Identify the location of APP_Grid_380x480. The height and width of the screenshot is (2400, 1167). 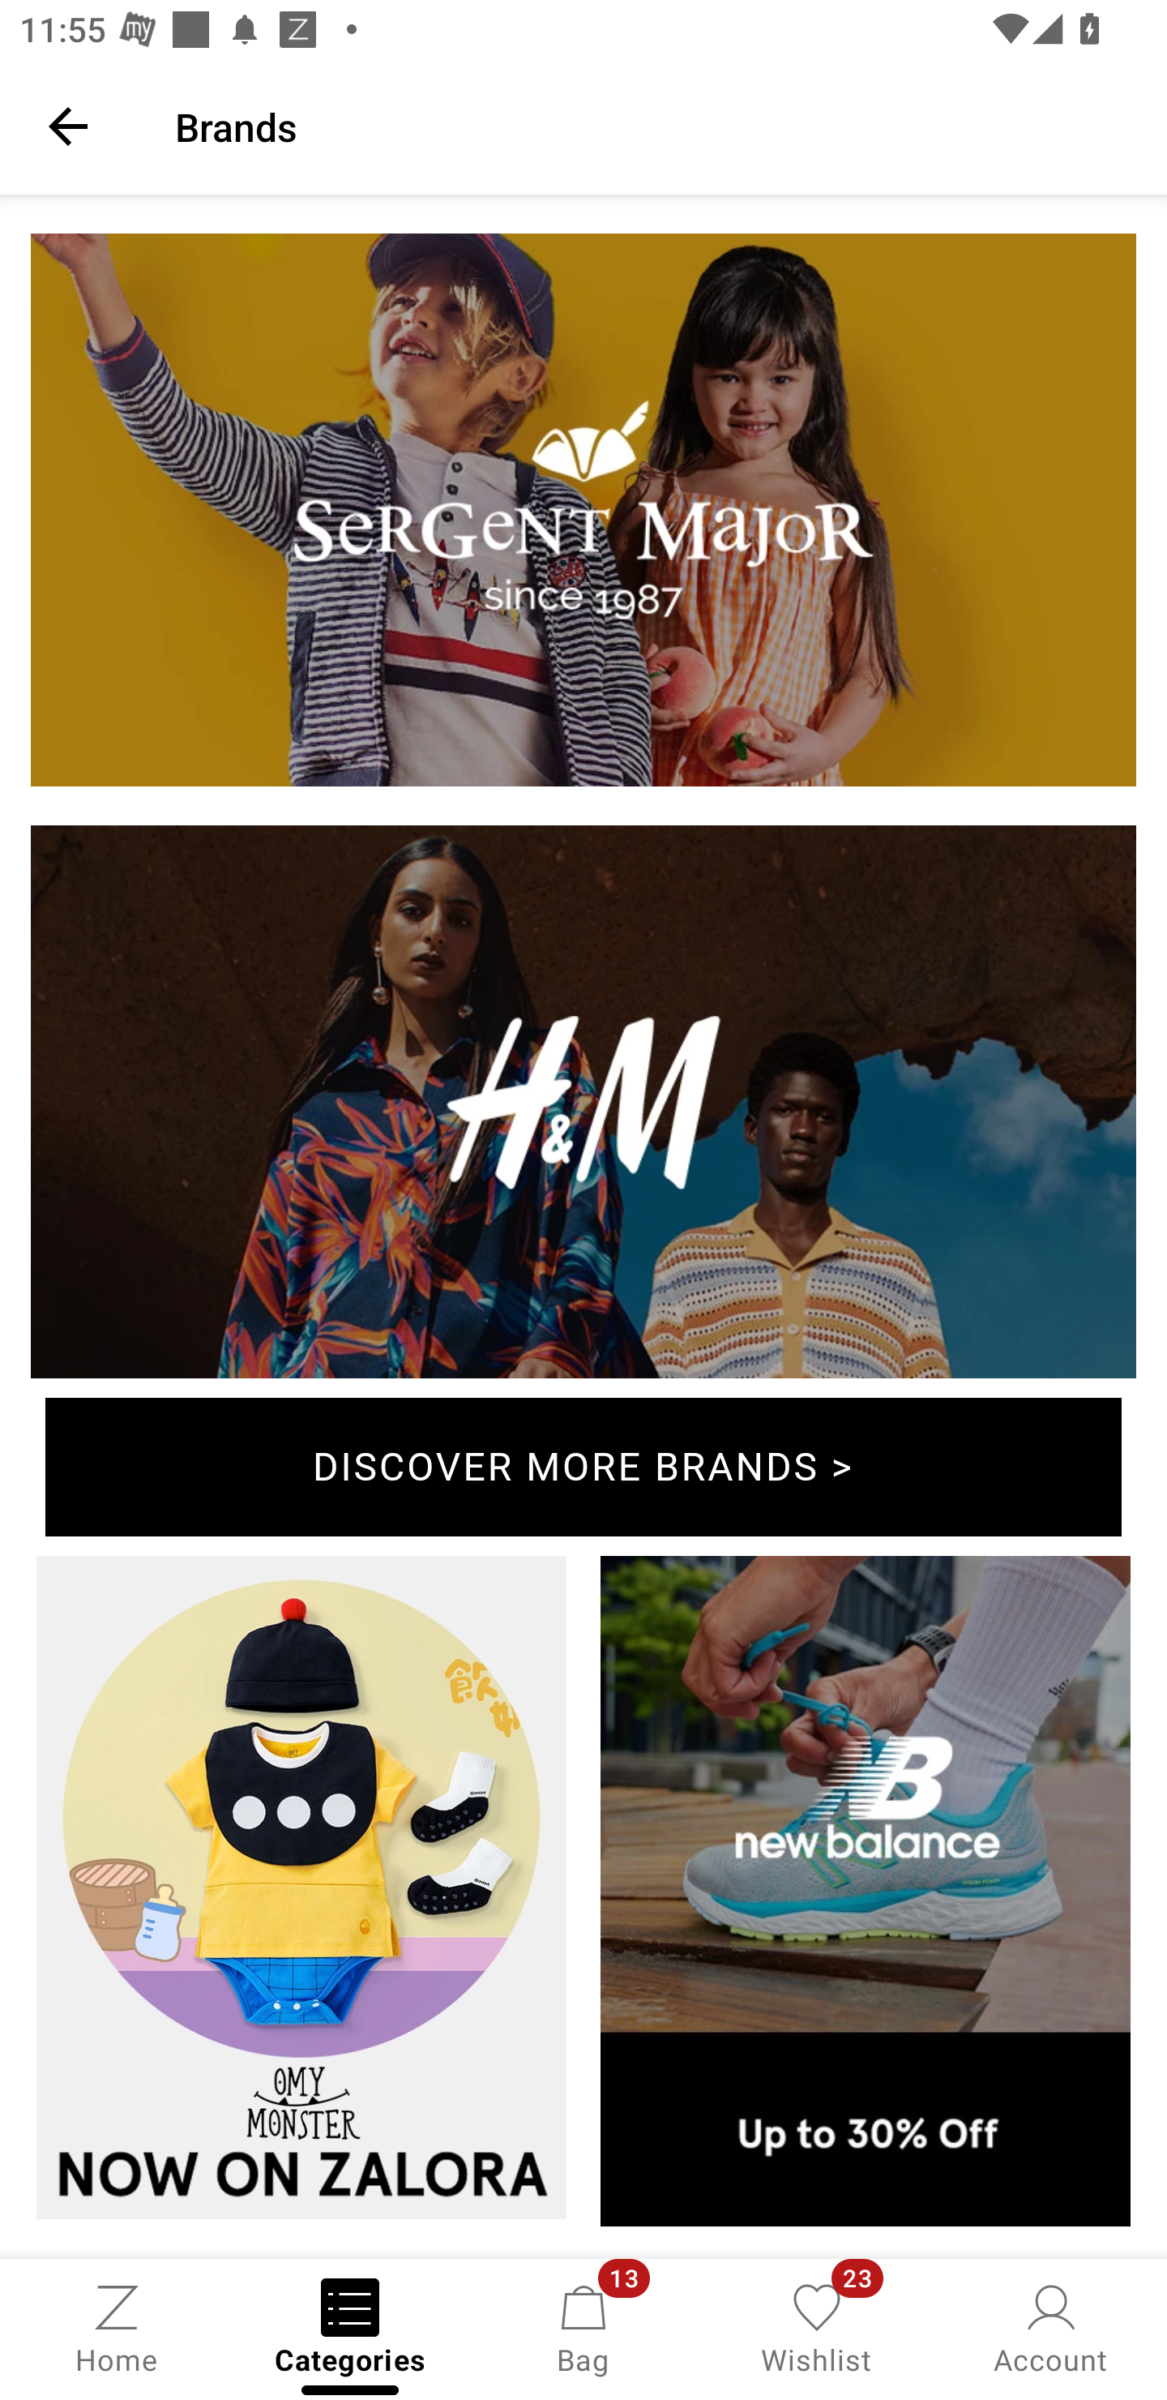
(866, 1896).